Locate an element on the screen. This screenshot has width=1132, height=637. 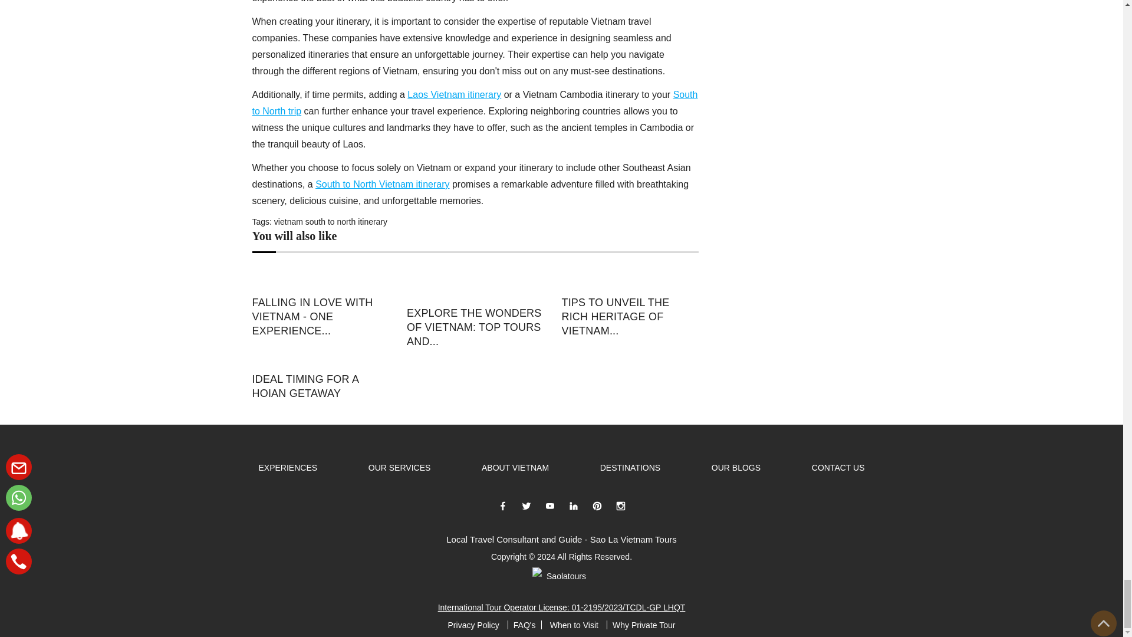
vietnam south to north itinerary is located at coordinates (330, 222).